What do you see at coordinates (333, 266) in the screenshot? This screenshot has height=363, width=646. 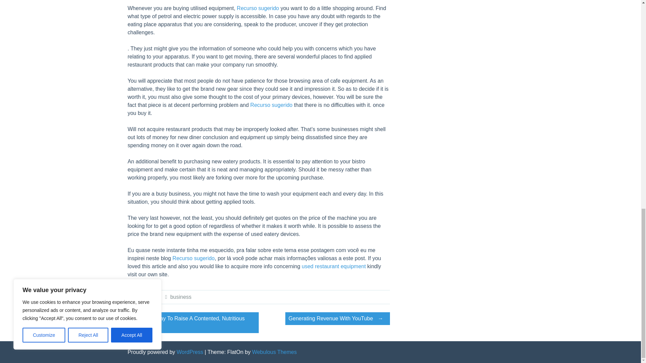 I see `used restaurant equipment` at bounding box center [333, 266].